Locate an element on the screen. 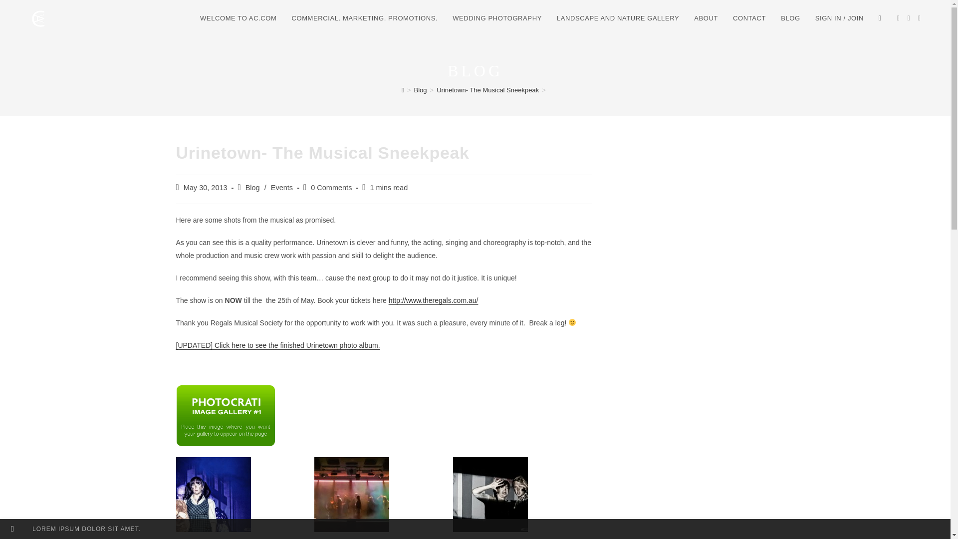 The height and width of the screenshot is (539, 958). ABOUT is located at coordinates (706, 18).